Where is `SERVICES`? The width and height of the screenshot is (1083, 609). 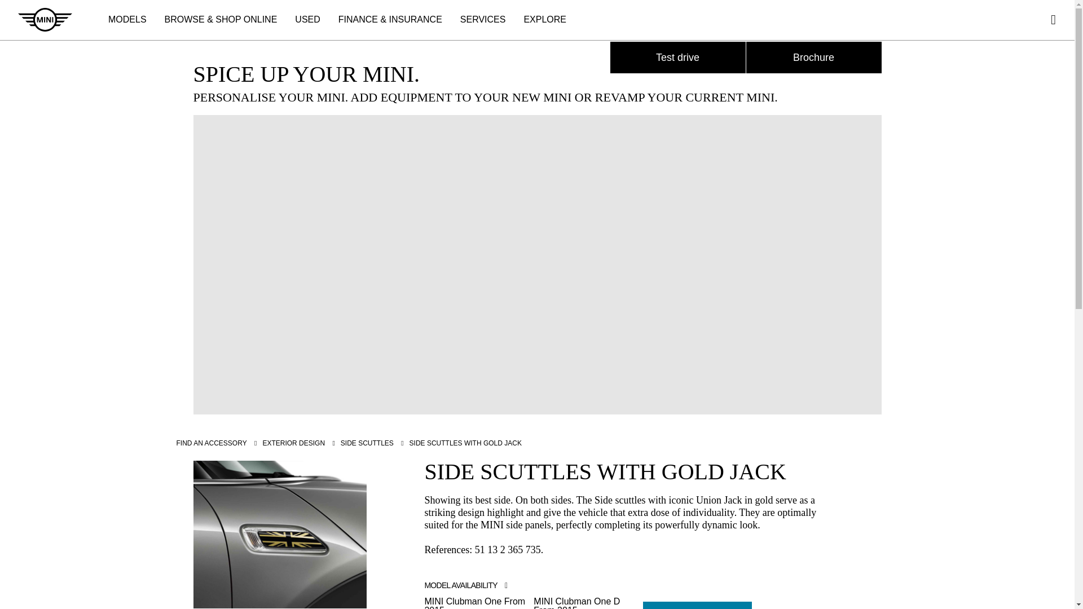
SERVICES is located at coordinates (483, 20).